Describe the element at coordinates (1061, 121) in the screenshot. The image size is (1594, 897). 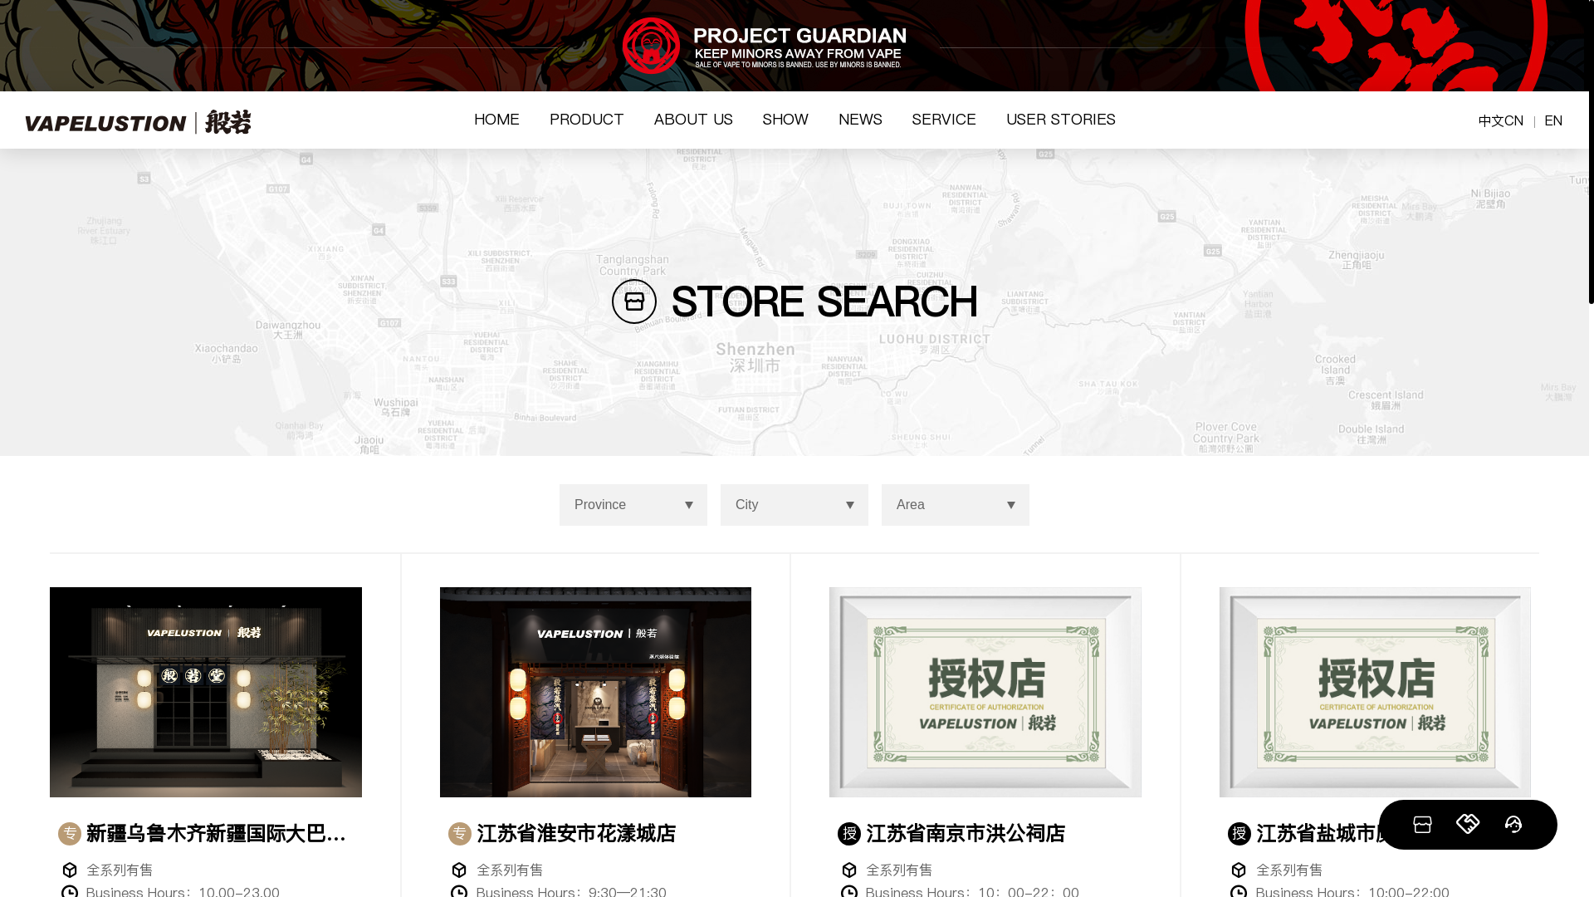
I see `USER STORIES` at that location.